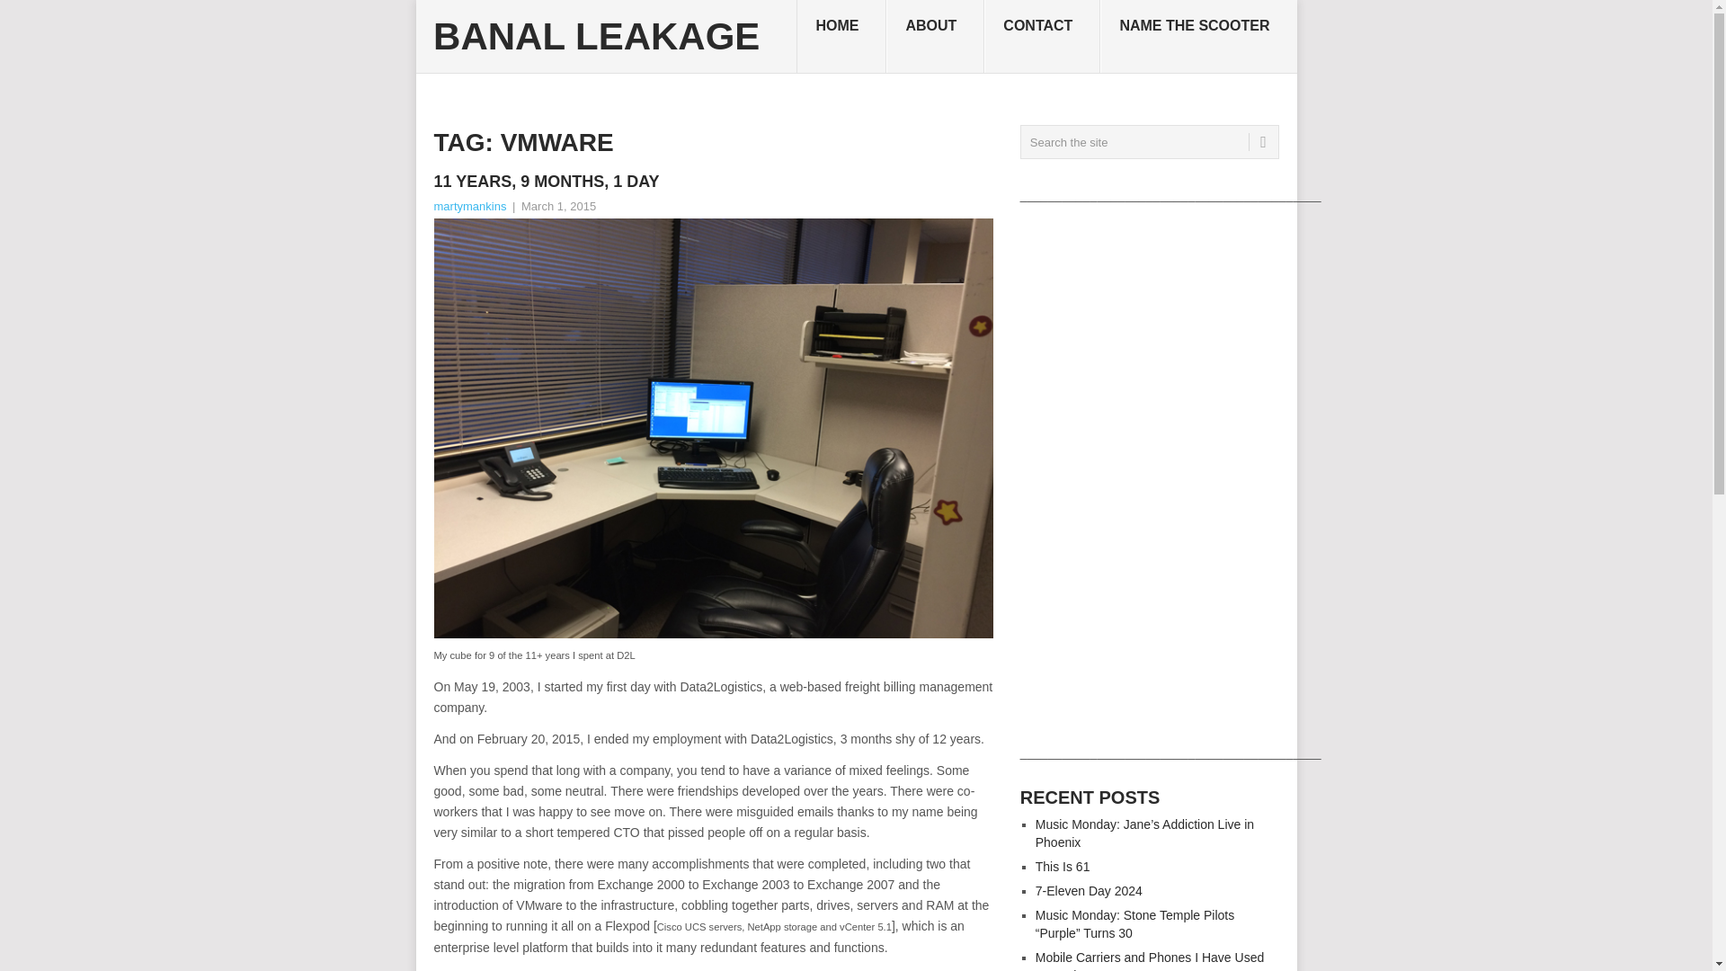 This screenshot has width=1726, height=971. What do you see at coordinates (1063, 867) in the screenshot?
I see `This Is 61` at bounding box center [1063, 867].